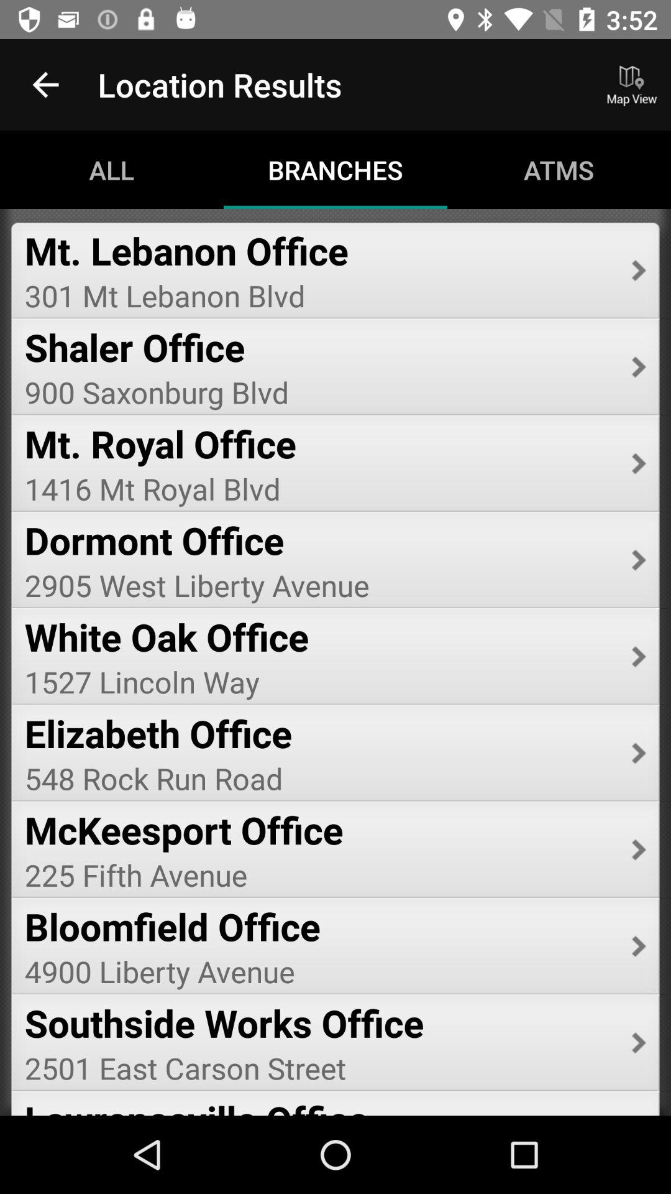  What do you see at coordinates (319, 392) in the screenshot?
I see `press 900 saxonburg blvd icon` at bounding box center [319, 392].